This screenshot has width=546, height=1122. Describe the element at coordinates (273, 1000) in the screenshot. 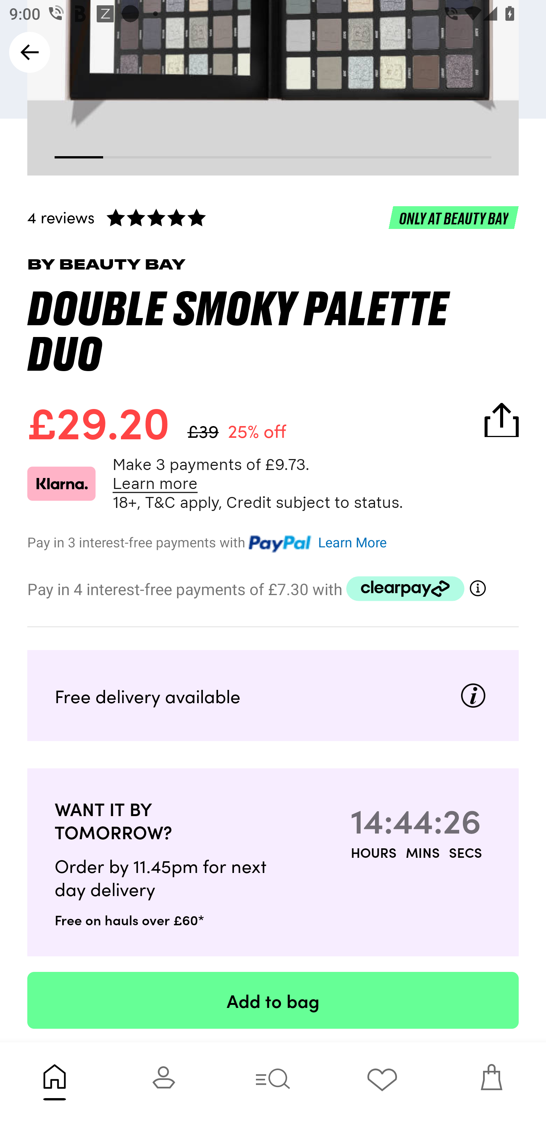

I see `Add to bag` at that location.